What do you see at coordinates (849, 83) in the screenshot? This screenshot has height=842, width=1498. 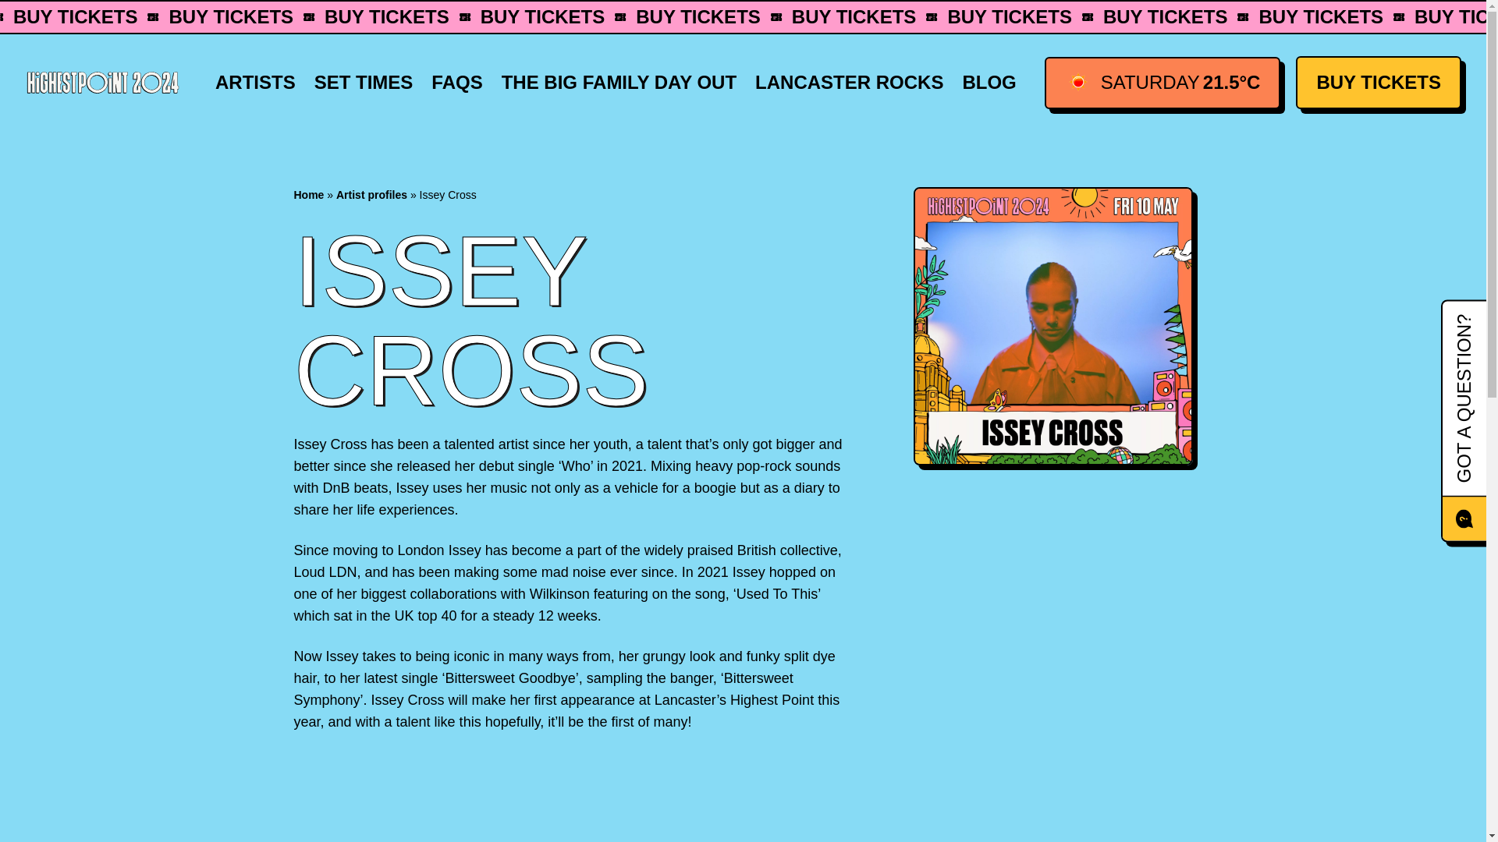 I see `LANCASTER ROCKS` at bounding box center [849, 83].